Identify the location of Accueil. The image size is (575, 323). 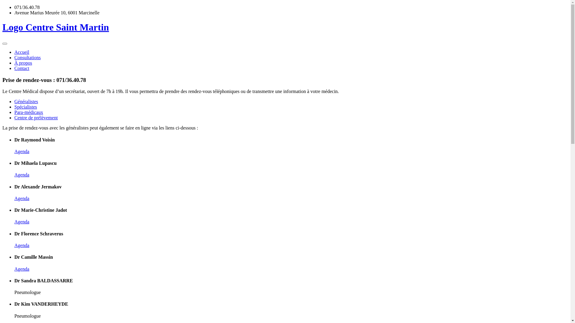
(22, 52).